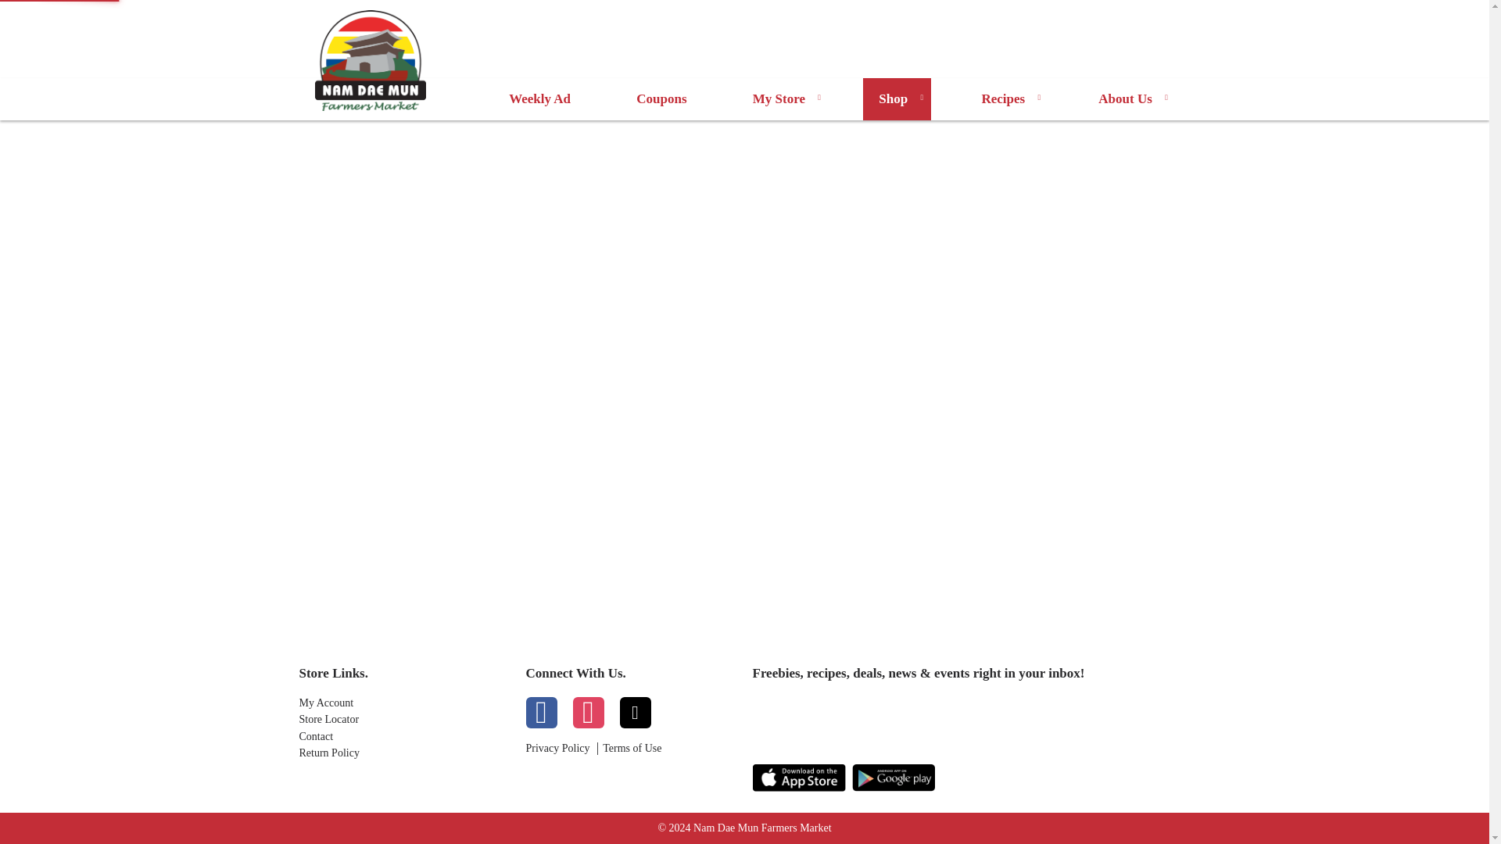 Image resolution: width=1501 pixels, height=844 pixels. What do you see at coordinates (632, 749) in the screenshot?
I see `Terms of Use` at bounding box center [632, 749].